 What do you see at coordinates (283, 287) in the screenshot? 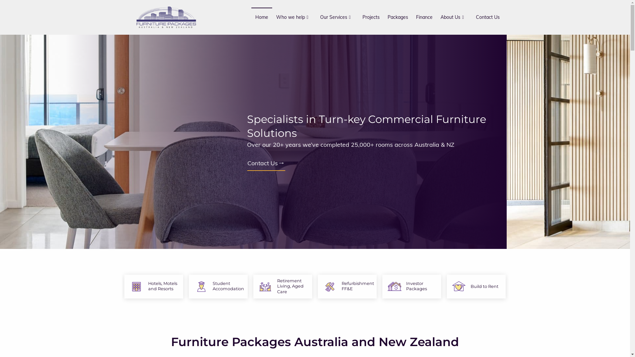
I see `Retirement Living, Aged Care` at bounding box center [283, 287].